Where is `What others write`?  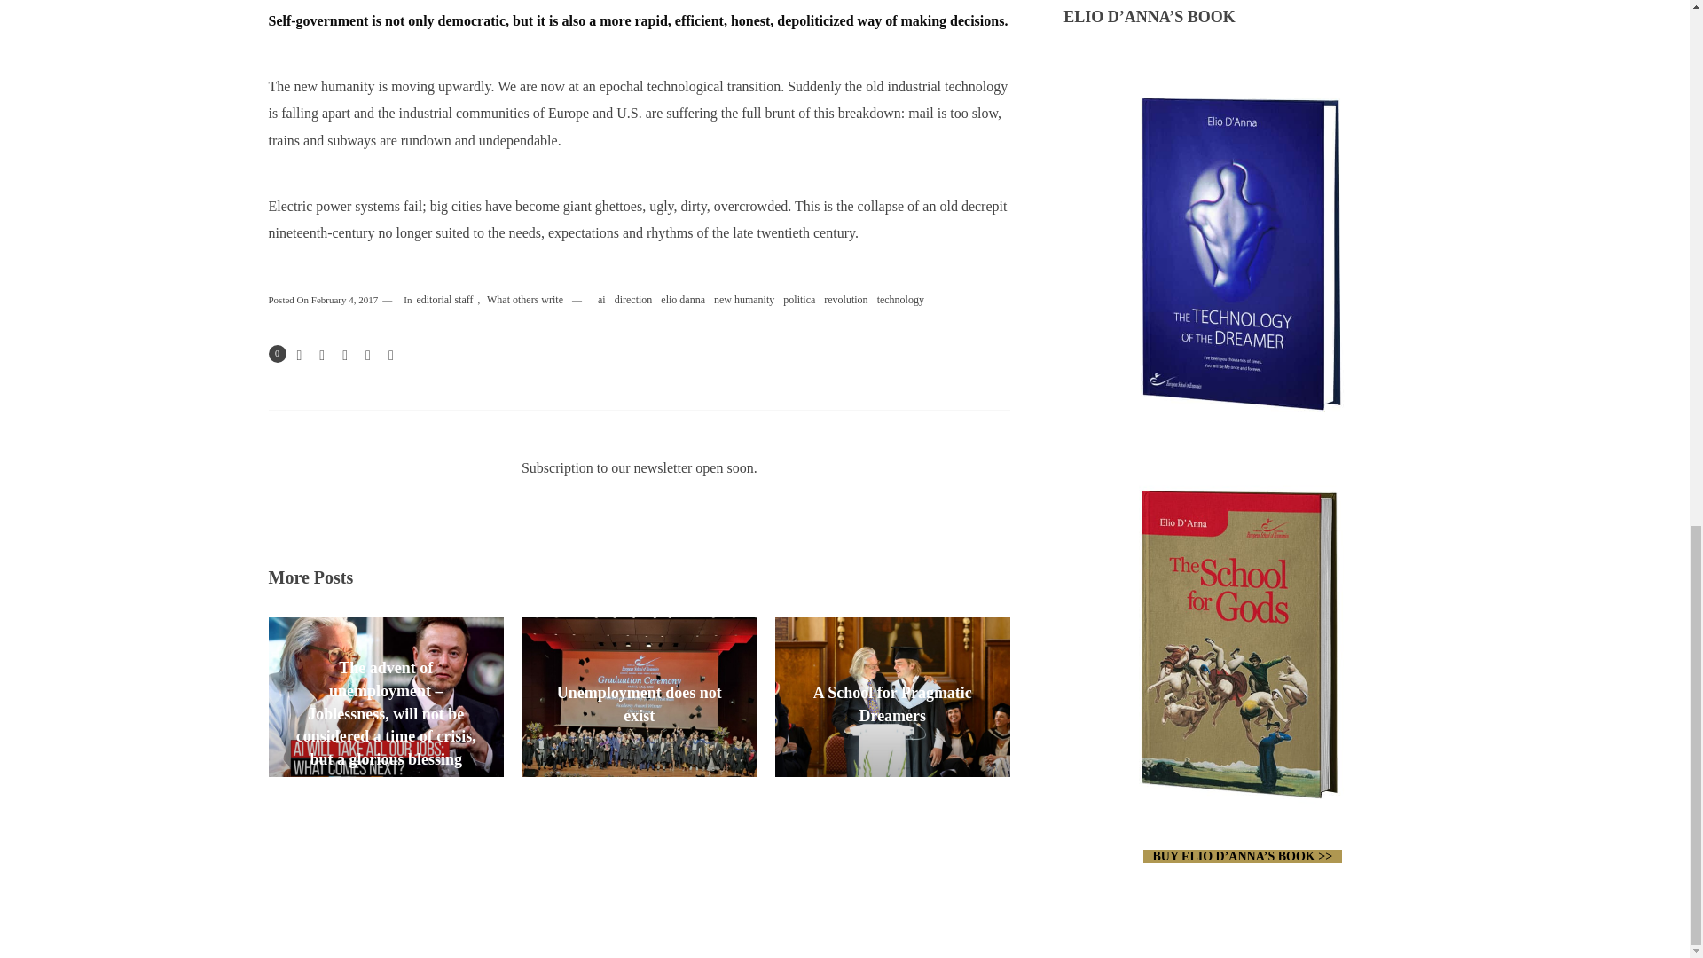 What others write is located at coordinates (524, 301).